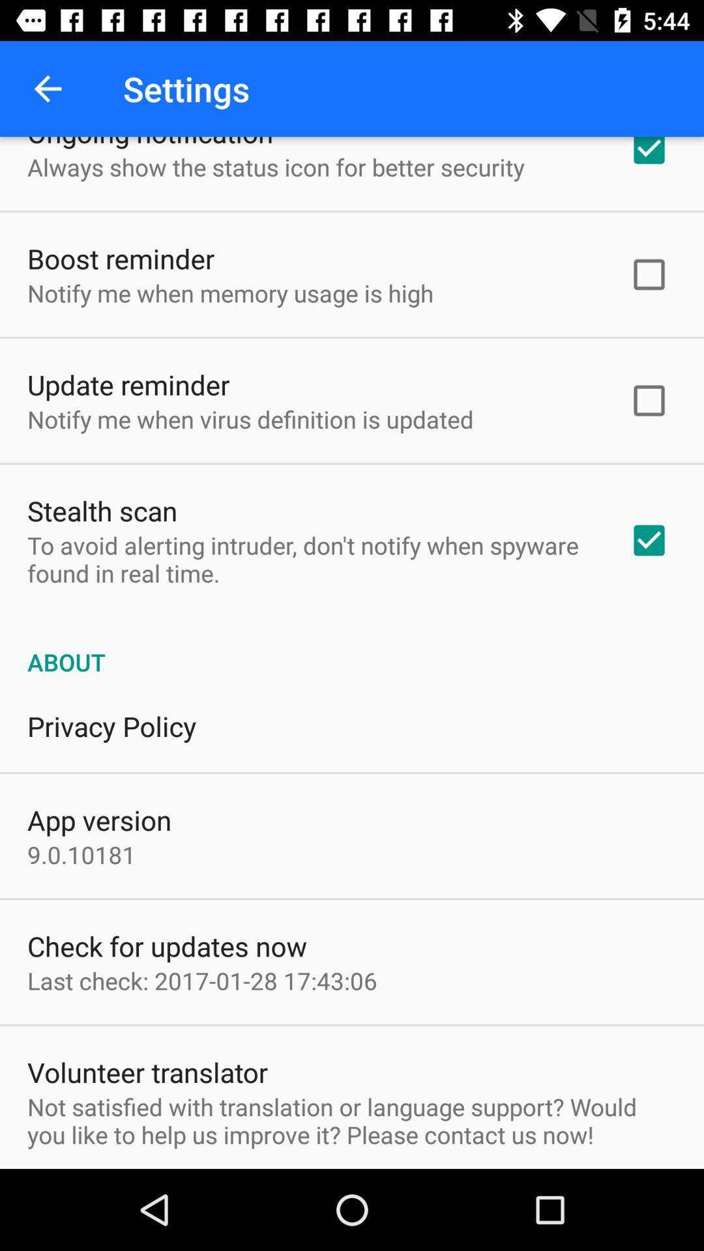 The width and height of the screenshot is (704, 1251). I want to click on turn off not satisfied with, so click(352, 1121).